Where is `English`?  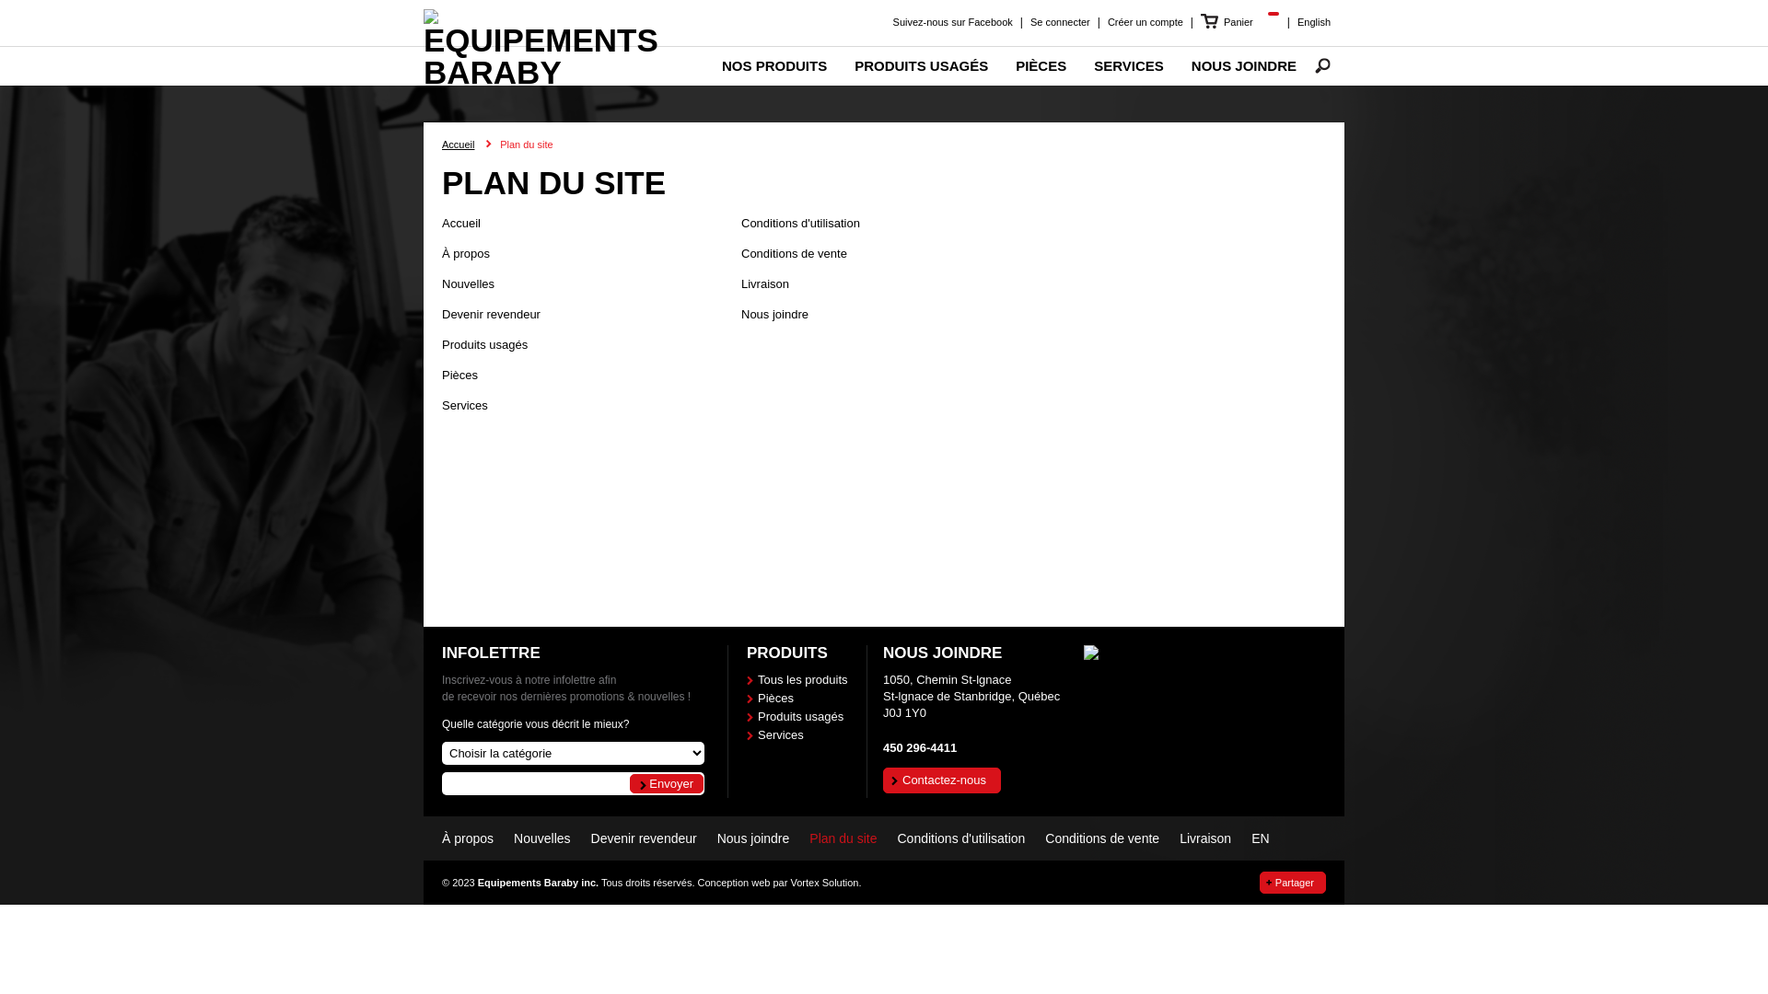
English is located at coordinates (1314, 22).